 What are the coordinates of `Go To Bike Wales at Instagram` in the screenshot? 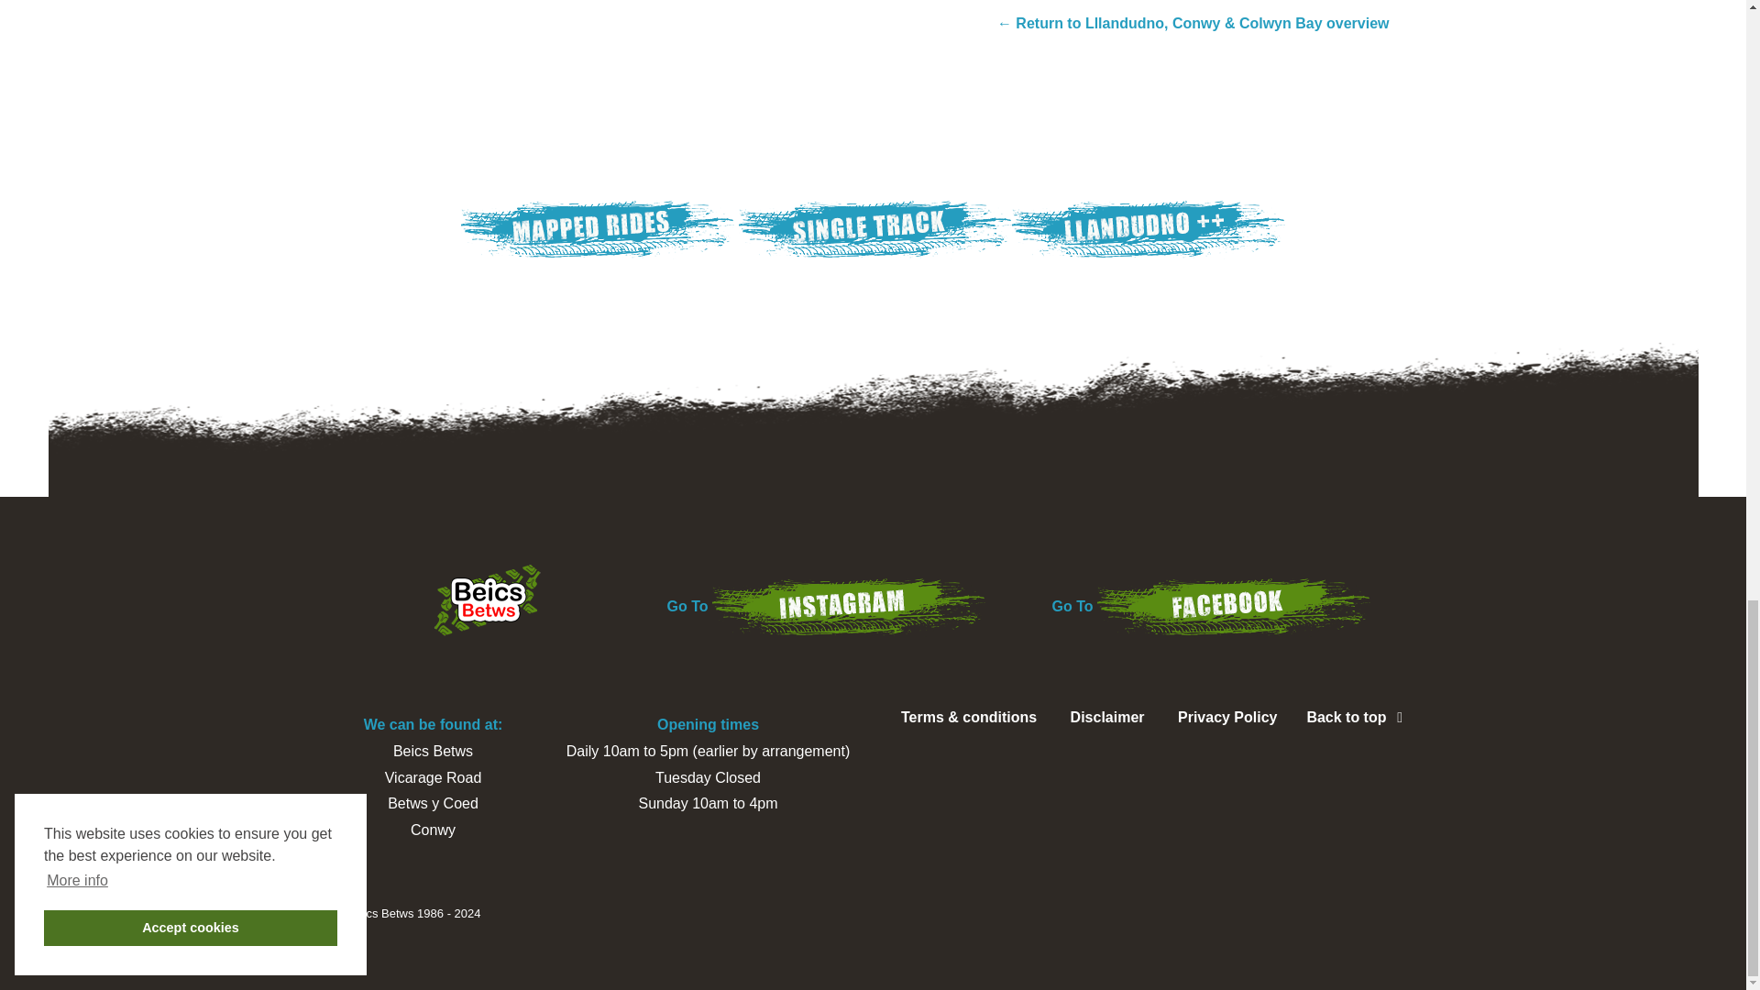 It's located at (849, 606).